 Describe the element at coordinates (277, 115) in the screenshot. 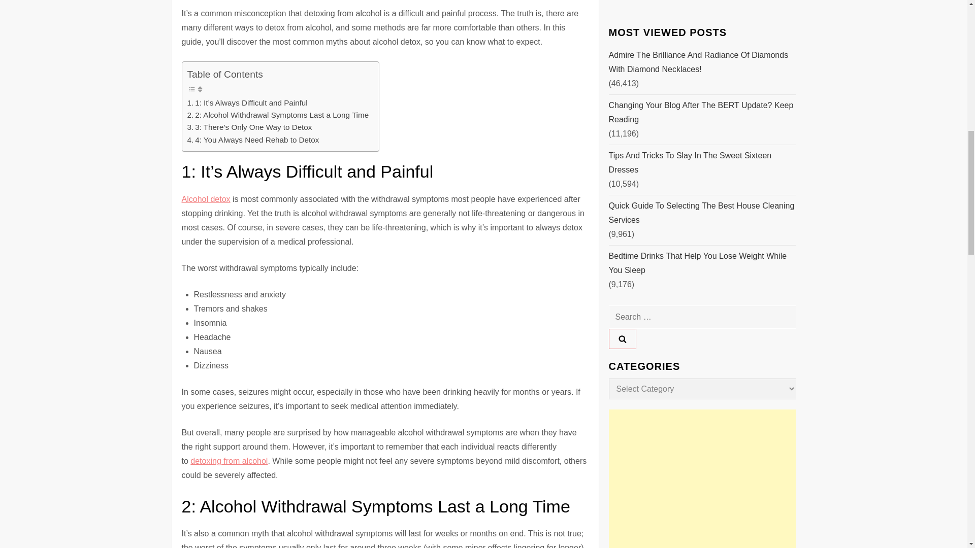

I see `2: Alcohol Withdrawal Symptoms Last a Long Time` at that location.